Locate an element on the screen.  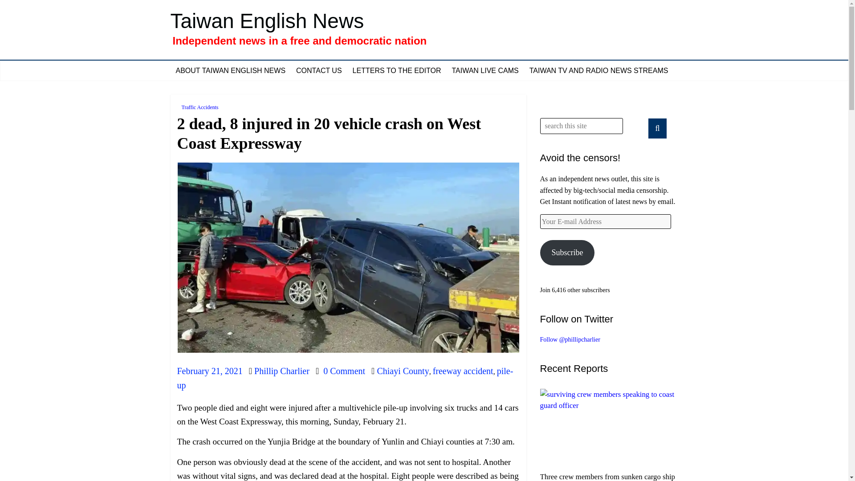
0 Comment is located at coordinates (340, 371).